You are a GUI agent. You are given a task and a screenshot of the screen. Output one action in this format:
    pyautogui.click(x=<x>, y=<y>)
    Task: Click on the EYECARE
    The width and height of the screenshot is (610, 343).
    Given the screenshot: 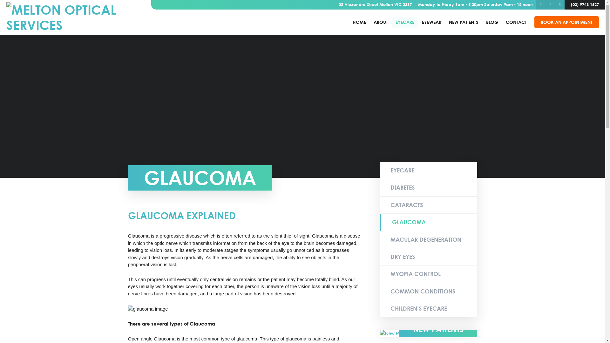 What is the action you would take?
    pyautogui.click(x=405, y=22)
    